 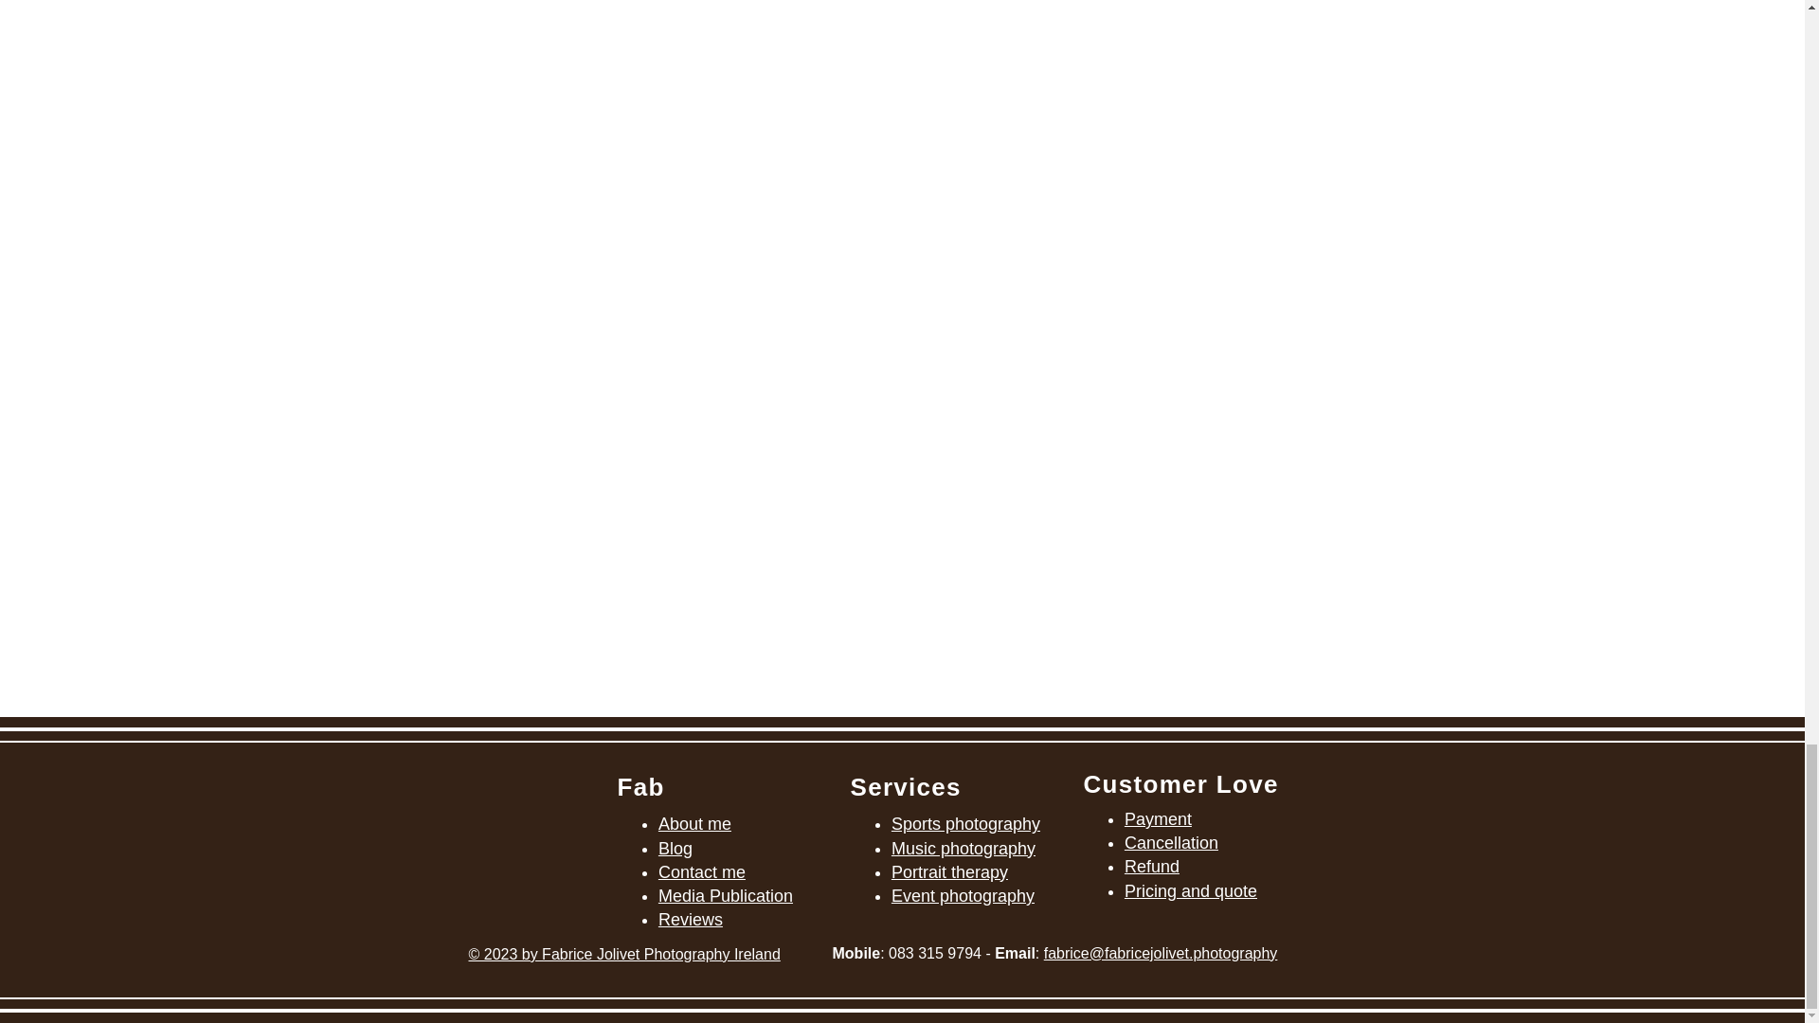 I want to click on Event photography, so click(x=963, y=896).